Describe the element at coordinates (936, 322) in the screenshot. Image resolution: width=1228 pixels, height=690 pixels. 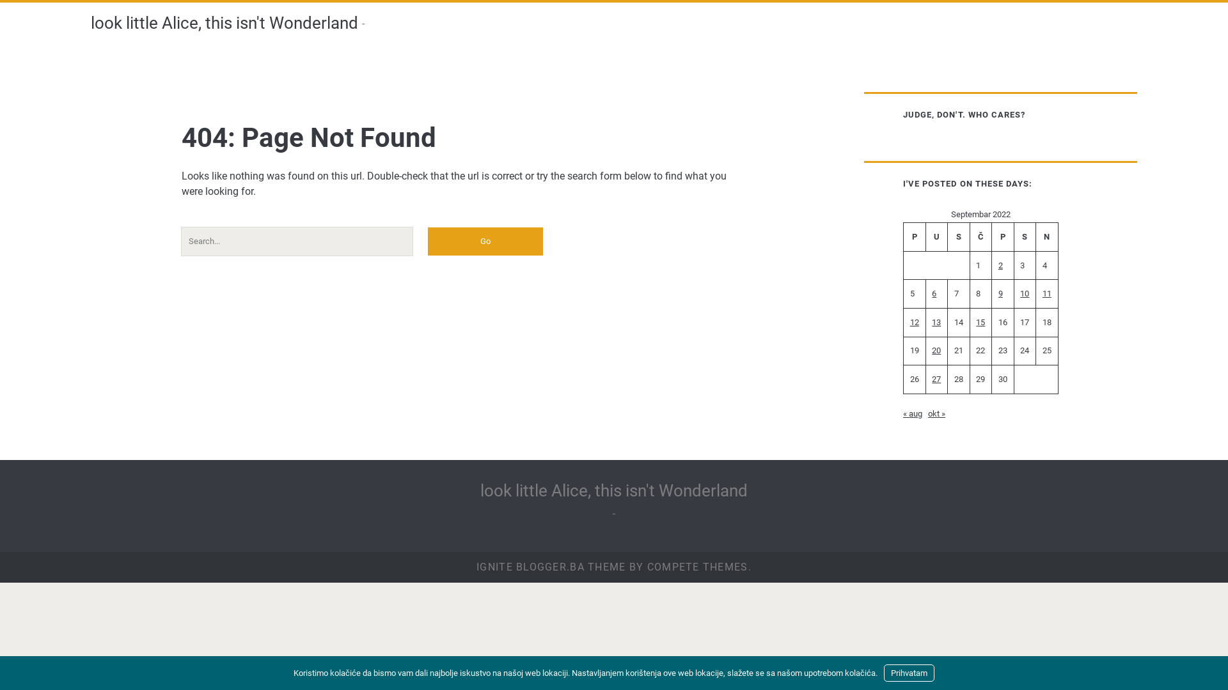
I see `13` at that location.